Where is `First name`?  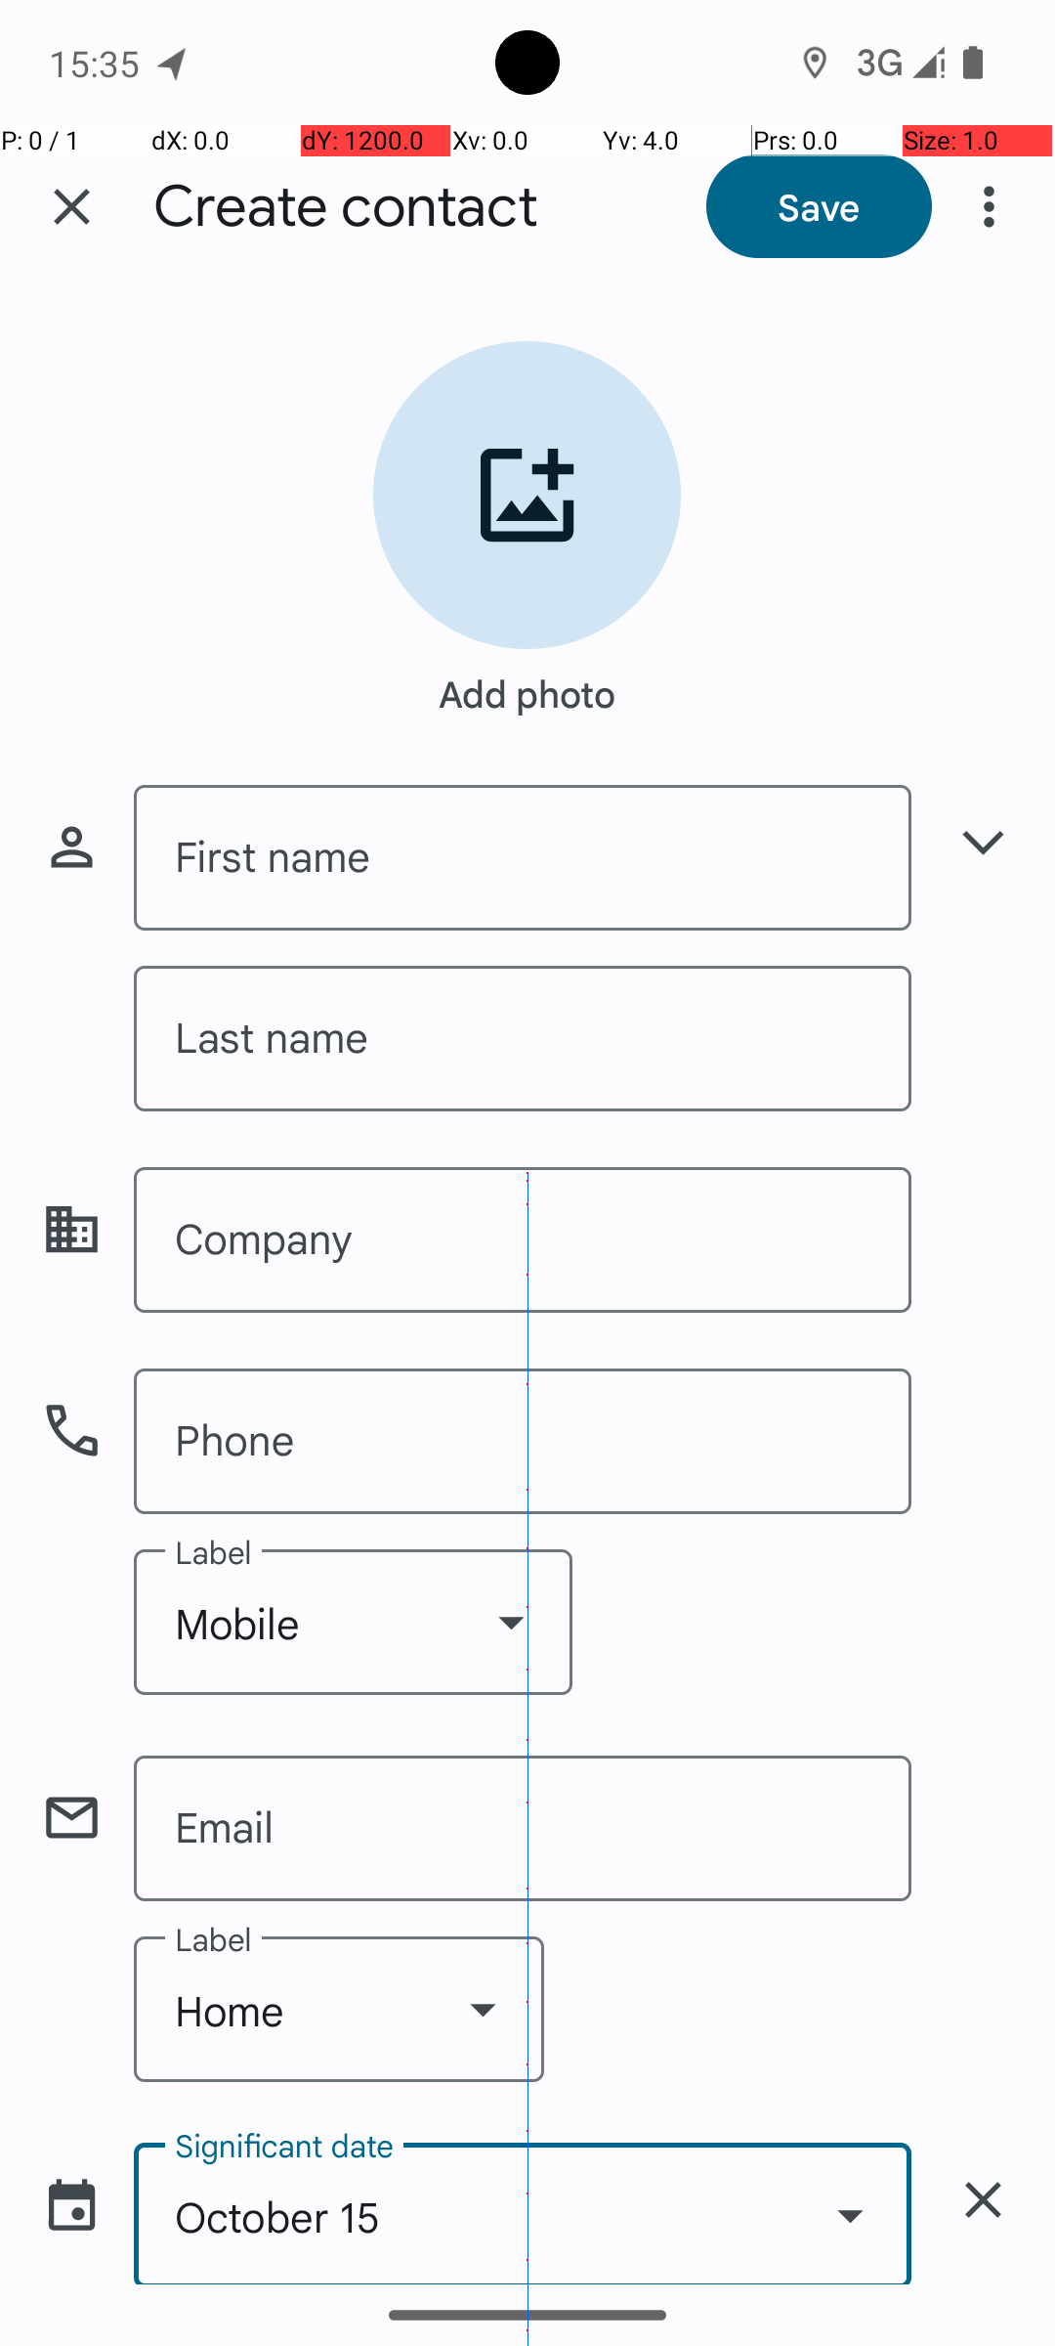
First name is located at coordinates (523, 858).